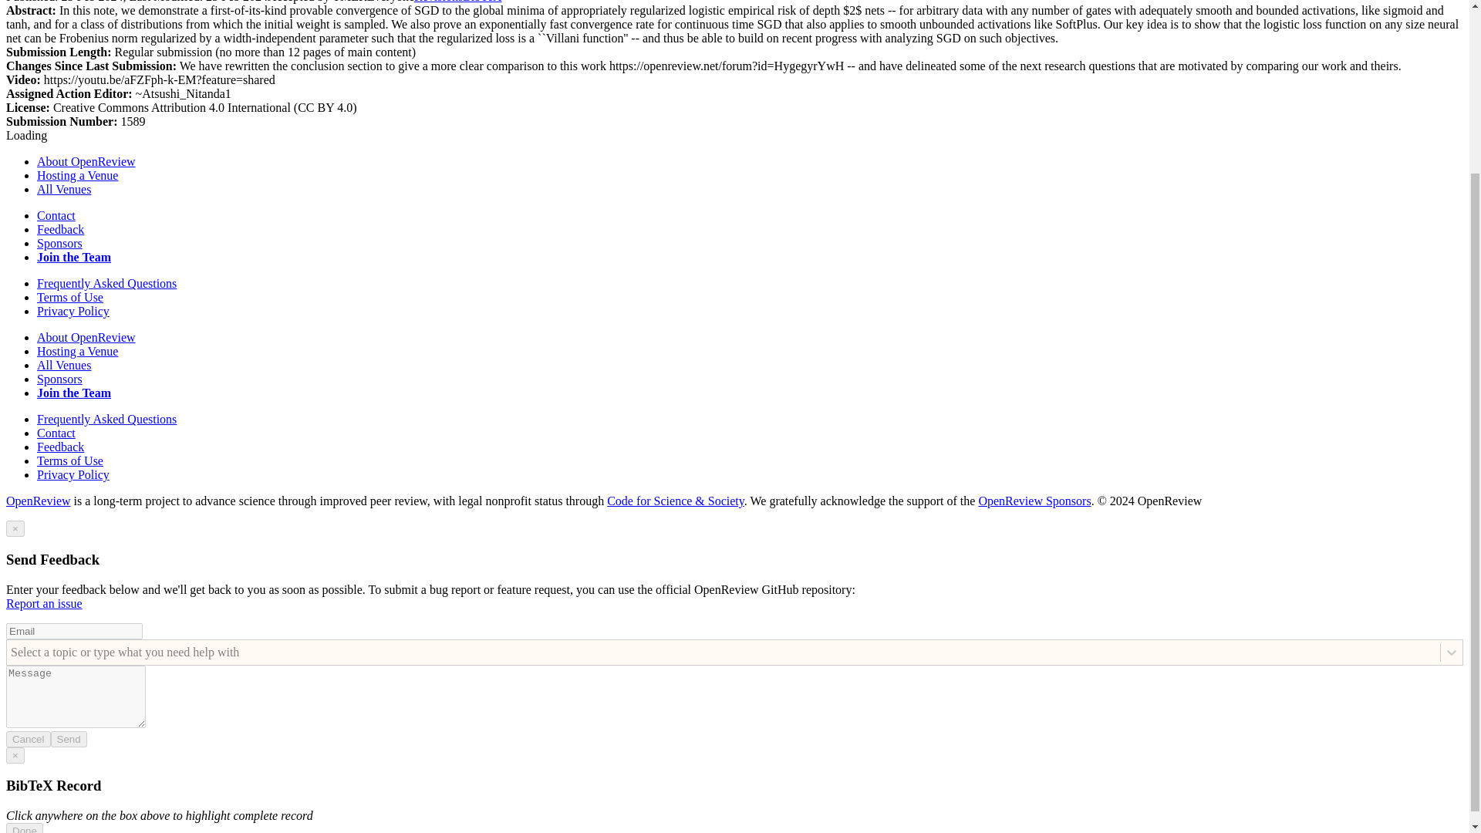  Describe the element at coordinates (73, 474) in the screenshot. I see `Privacy Policy` at that location.